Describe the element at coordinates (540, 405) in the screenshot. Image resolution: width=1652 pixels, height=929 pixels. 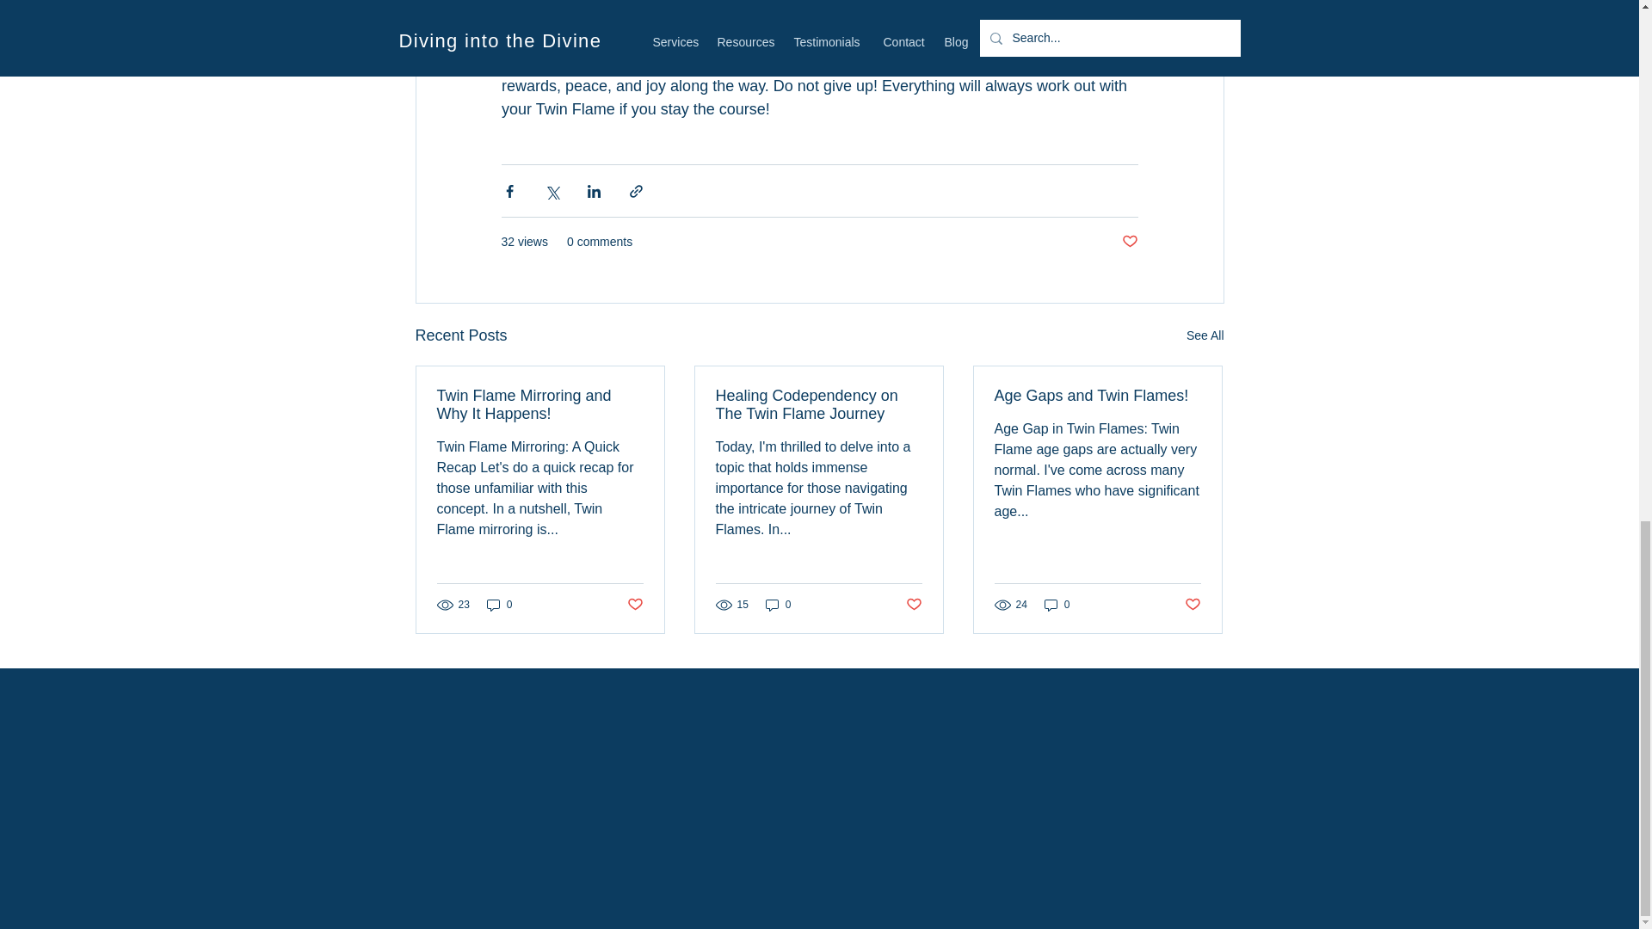
I see `Twin Flame Mirroring and Why It Happens!` at that location.